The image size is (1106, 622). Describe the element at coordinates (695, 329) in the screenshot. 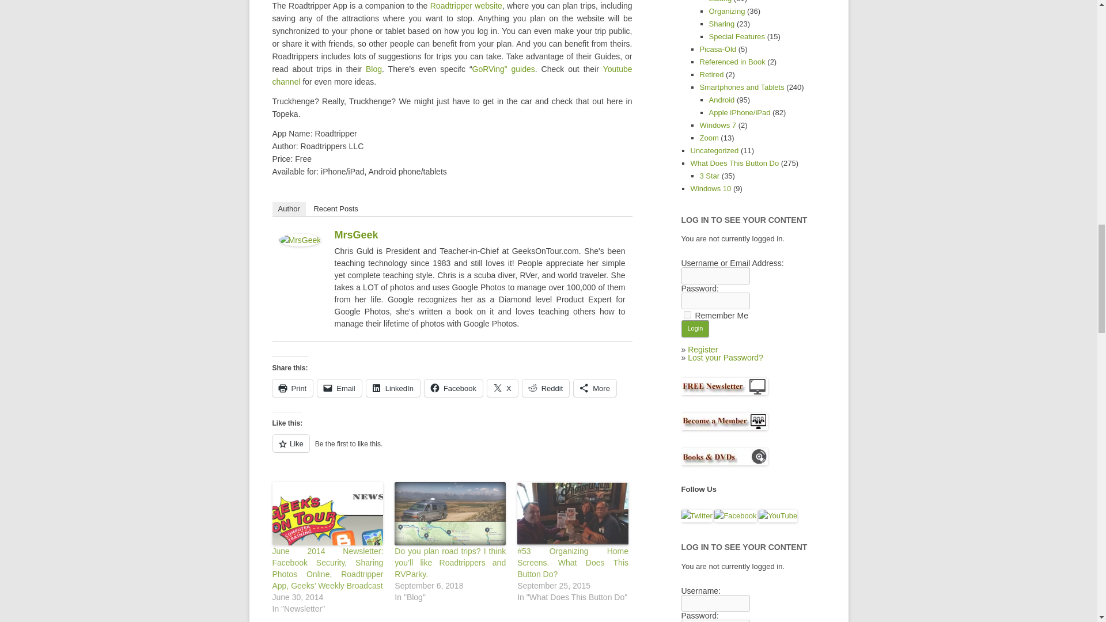

I see `Login` at that location.